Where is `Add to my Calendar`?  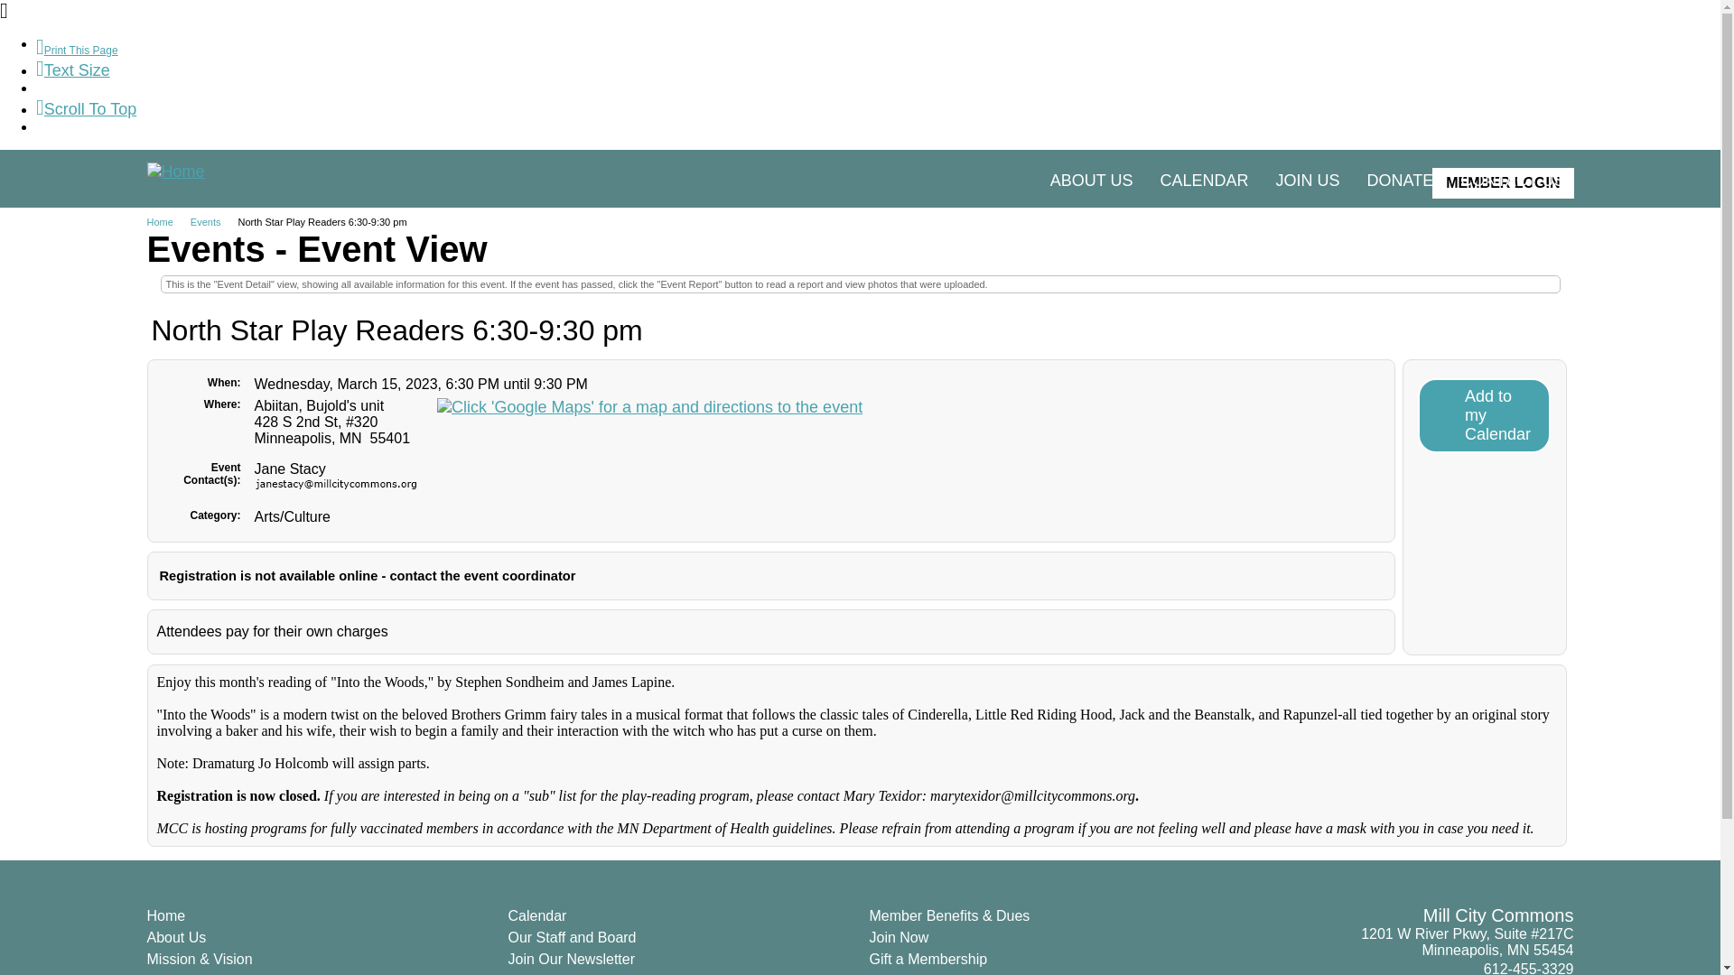
Add to my Calendar is located at coordinates (1484, 415).